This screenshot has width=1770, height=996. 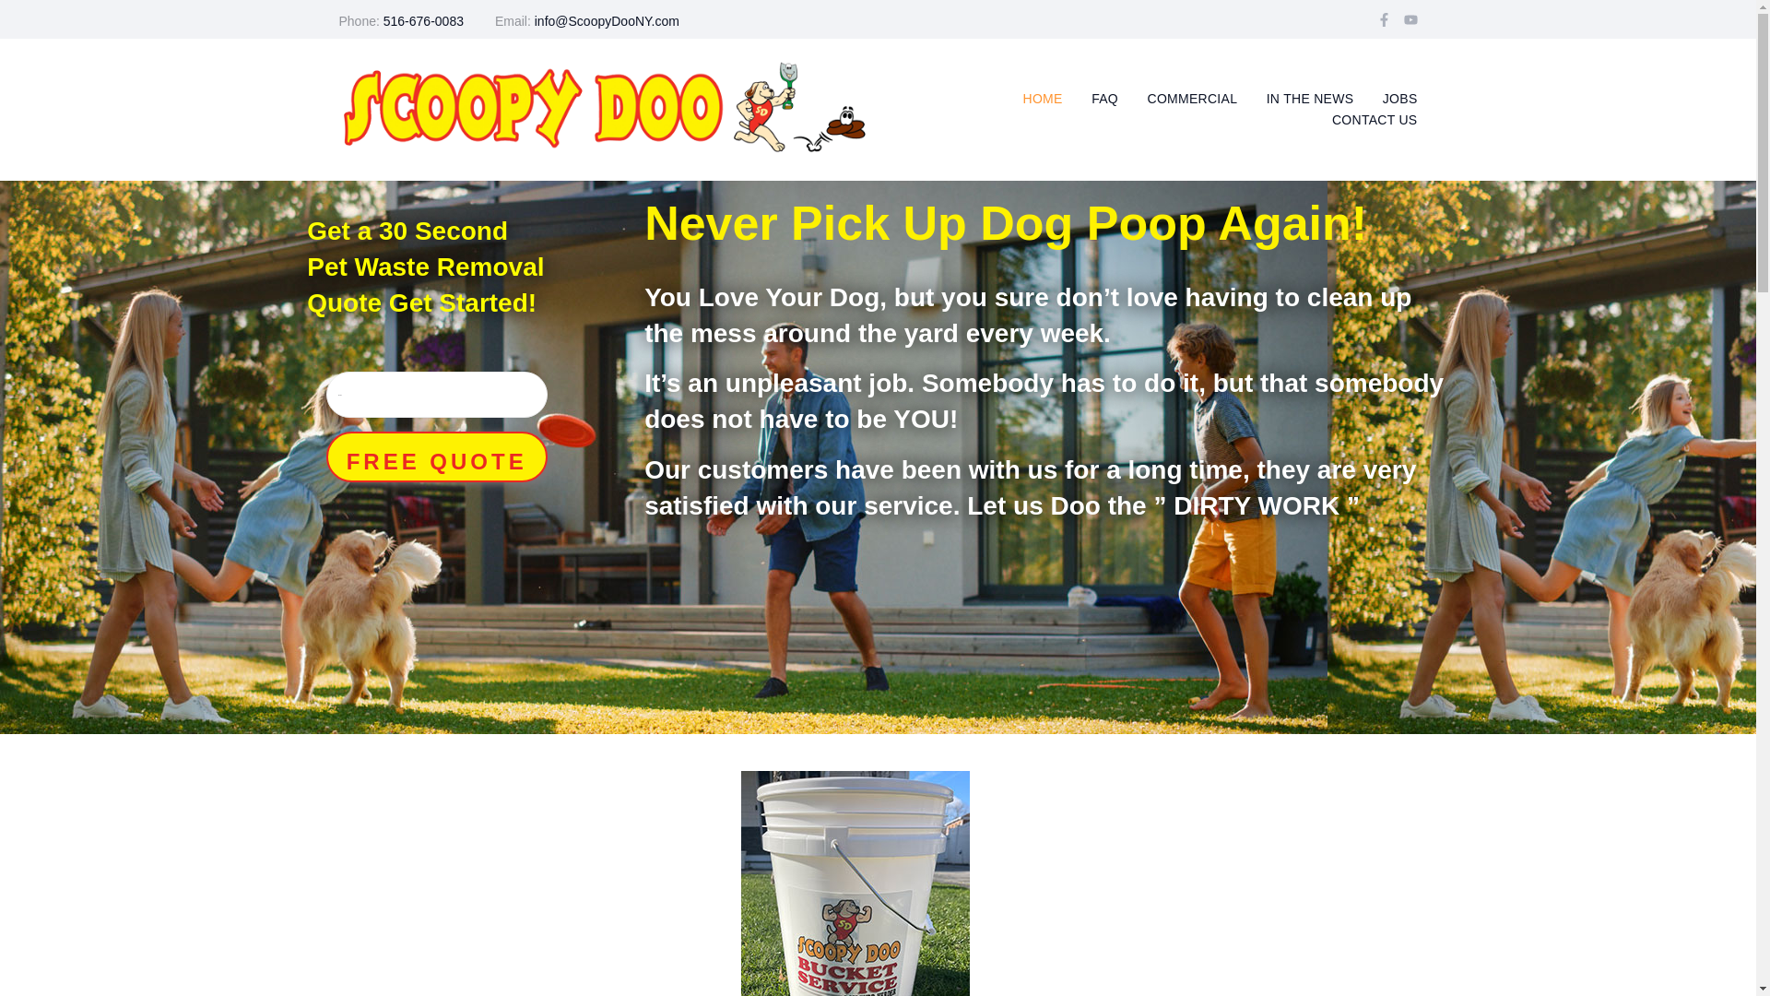 I want to click on CONTACT US, so click(x=1375, y=120).